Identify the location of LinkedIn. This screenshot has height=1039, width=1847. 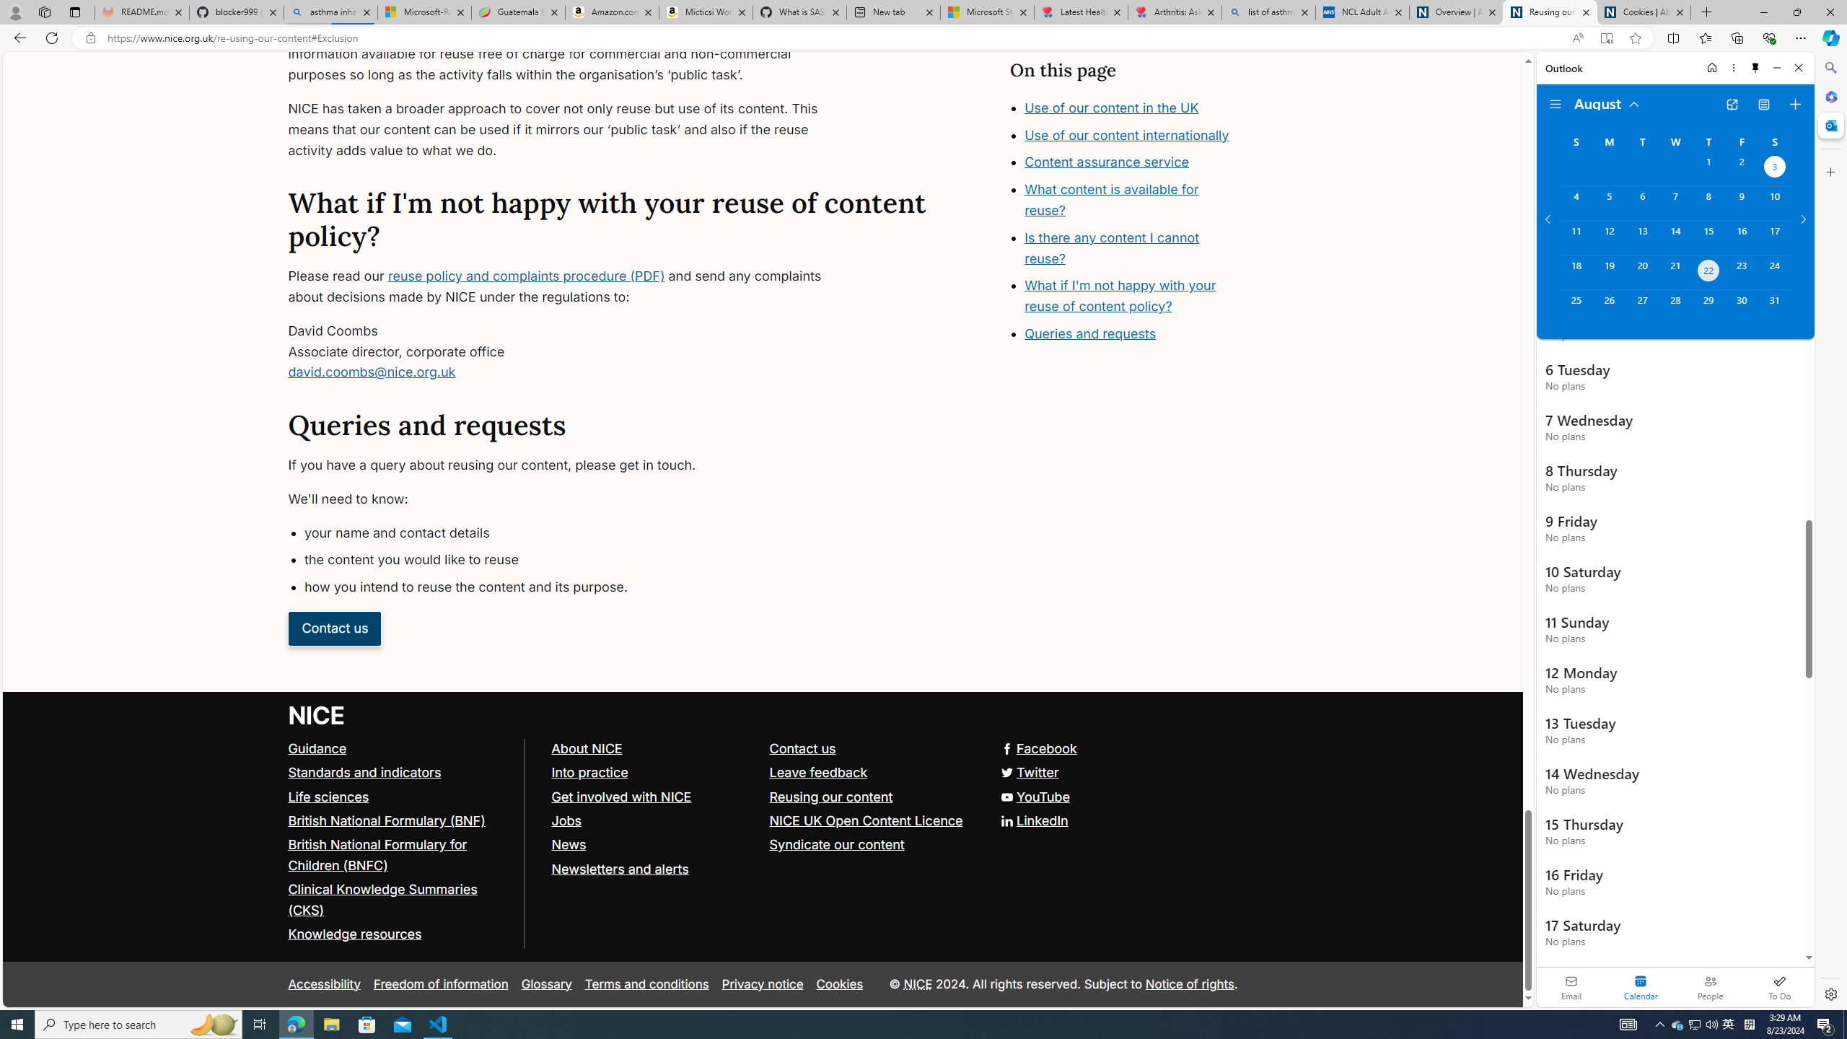
(1034, 820).